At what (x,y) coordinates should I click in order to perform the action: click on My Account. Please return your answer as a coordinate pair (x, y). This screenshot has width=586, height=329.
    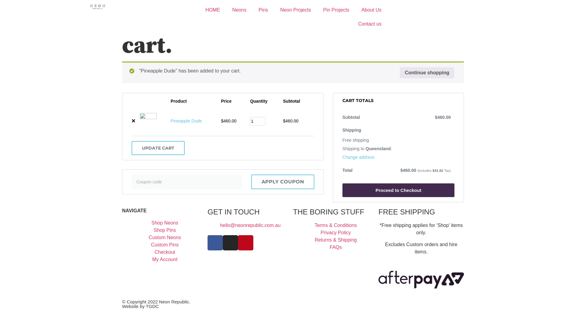
    Looking at the image, I should click on (165, 260).